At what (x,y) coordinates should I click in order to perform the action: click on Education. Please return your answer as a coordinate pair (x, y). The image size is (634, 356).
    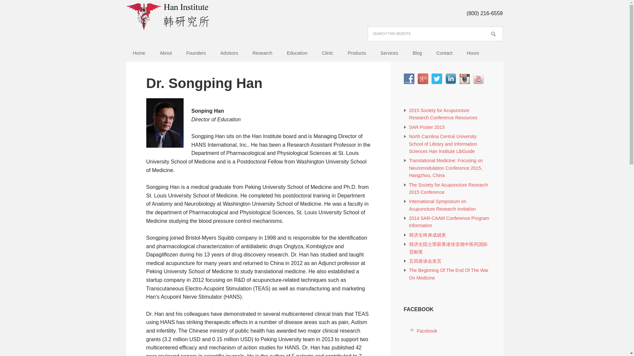
    Looking at the image, I should click on (297, 53).